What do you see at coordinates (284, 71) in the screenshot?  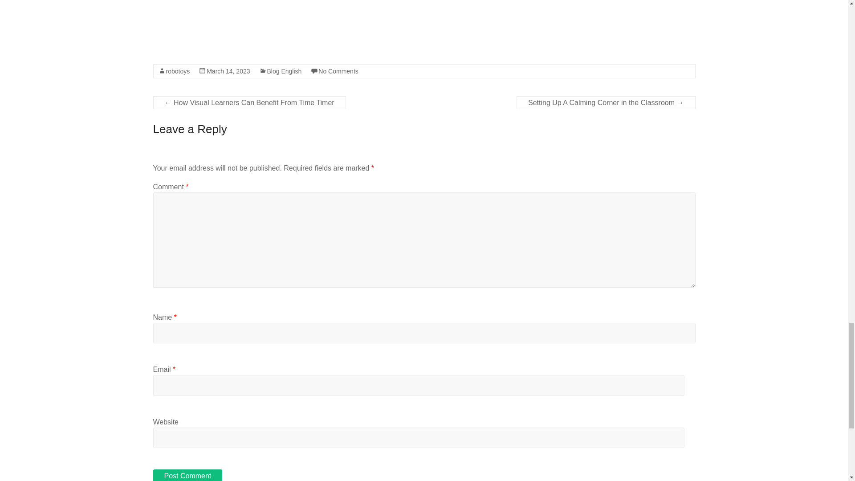 I see `Blog English` at bounding box center [284, 71].